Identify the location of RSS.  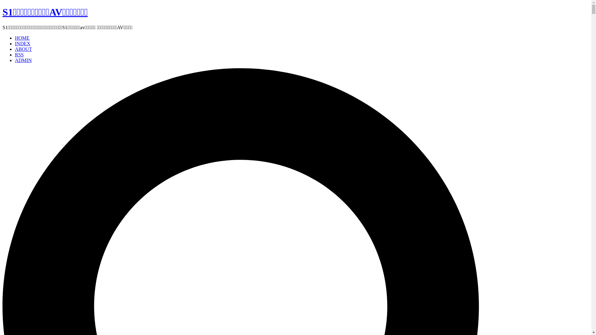
(19, 55).